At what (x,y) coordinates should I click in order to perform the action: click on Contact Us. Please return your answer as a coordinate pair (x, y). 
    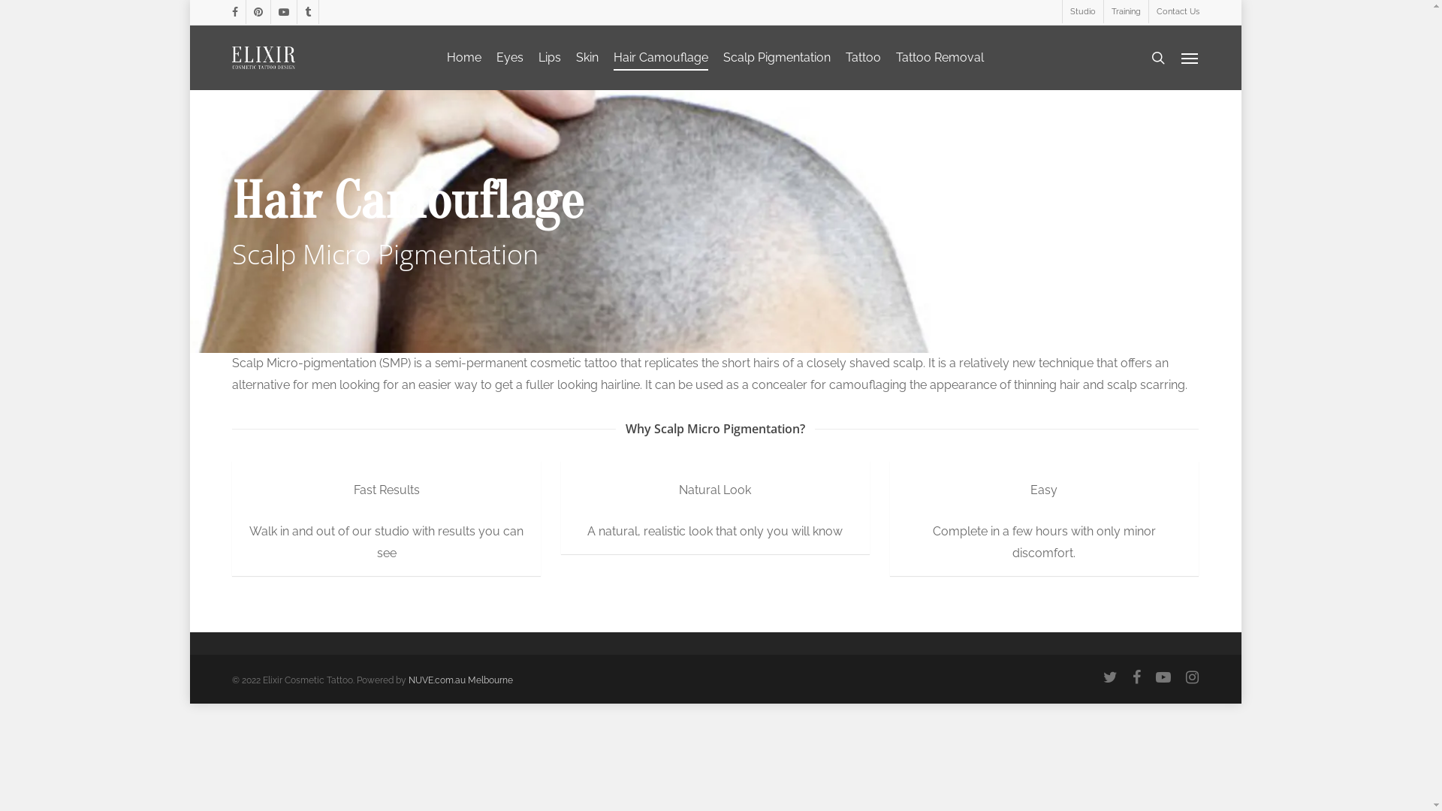
    Looking at the image, I should click on (1173, 12).